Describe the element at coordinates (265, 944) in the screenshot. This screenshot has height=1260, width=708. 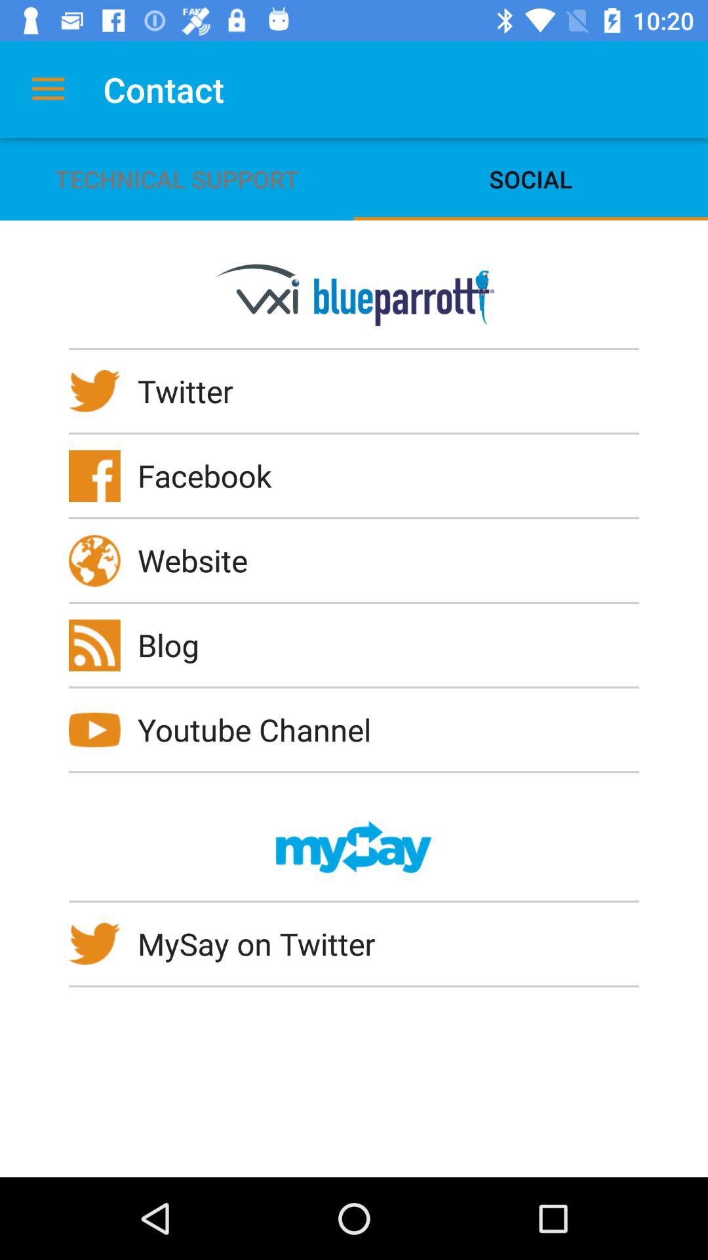
I see `launch the mysay on twitter icon` at that location.